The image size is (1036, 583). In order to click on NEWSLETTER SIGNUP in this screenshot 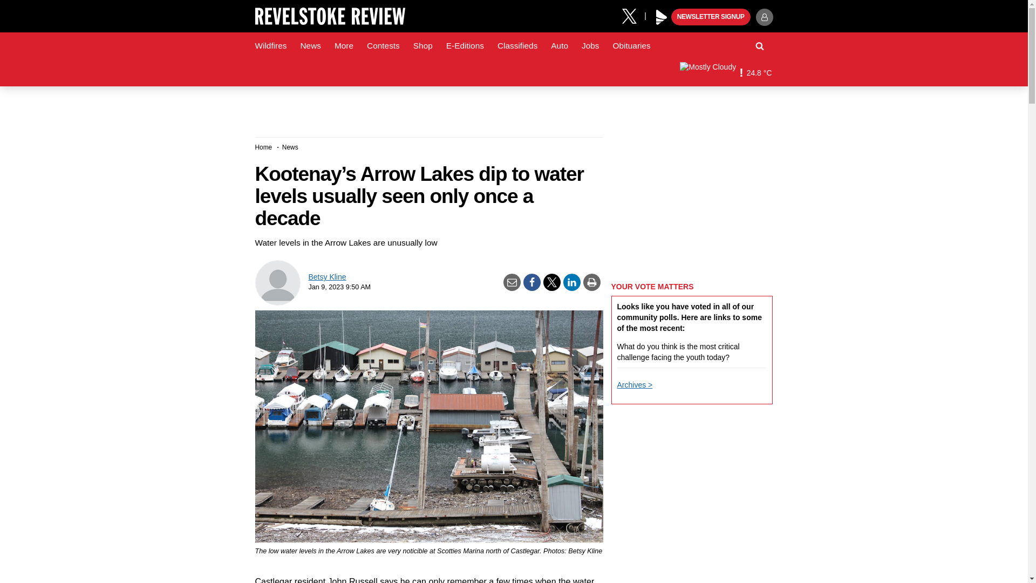, I will do `click(711, 17)`.